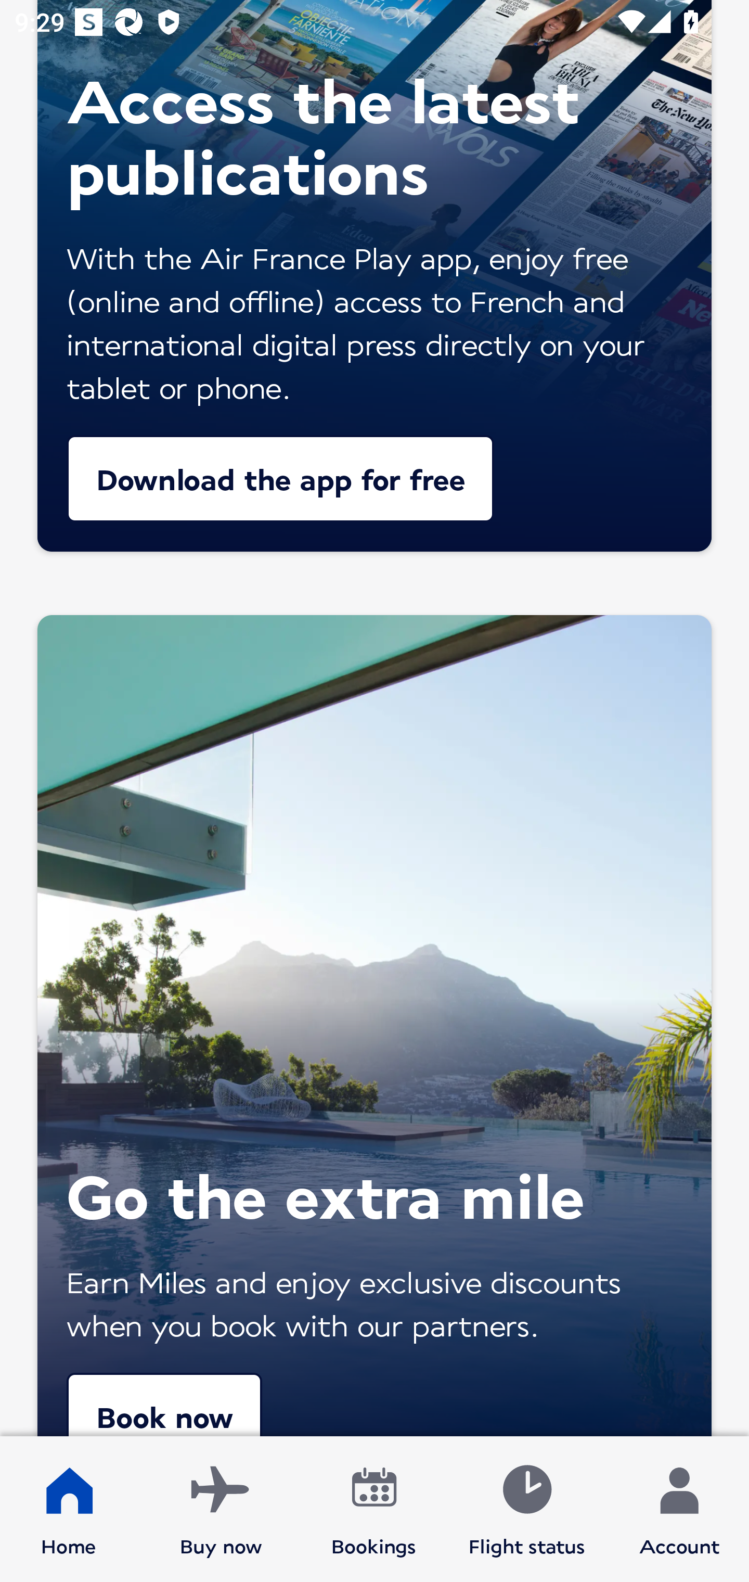 Image resolution: width=749 pixels, height=1582 pixels. Describe the element at coordinates (221, 1509) in the screenshot. I see `Buy now` at that location.